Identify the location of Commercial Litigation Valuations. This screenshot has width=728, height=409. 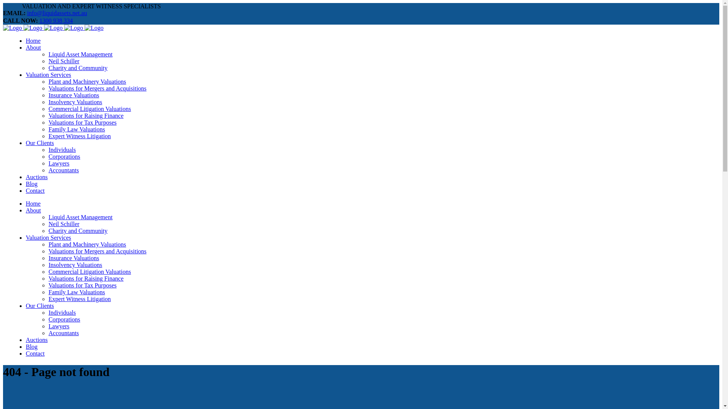
(89, 109).